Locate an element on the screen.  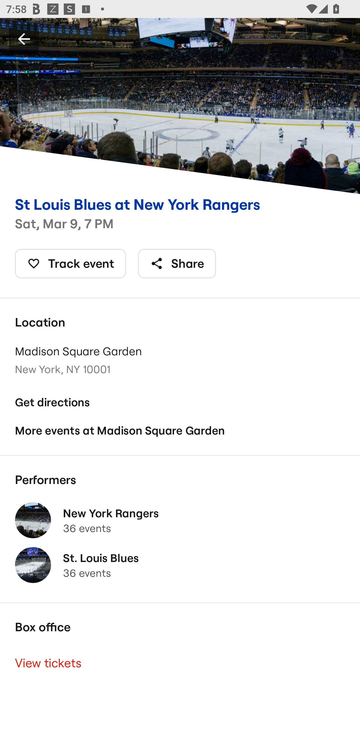
Back is located at coordinates (24, 38).